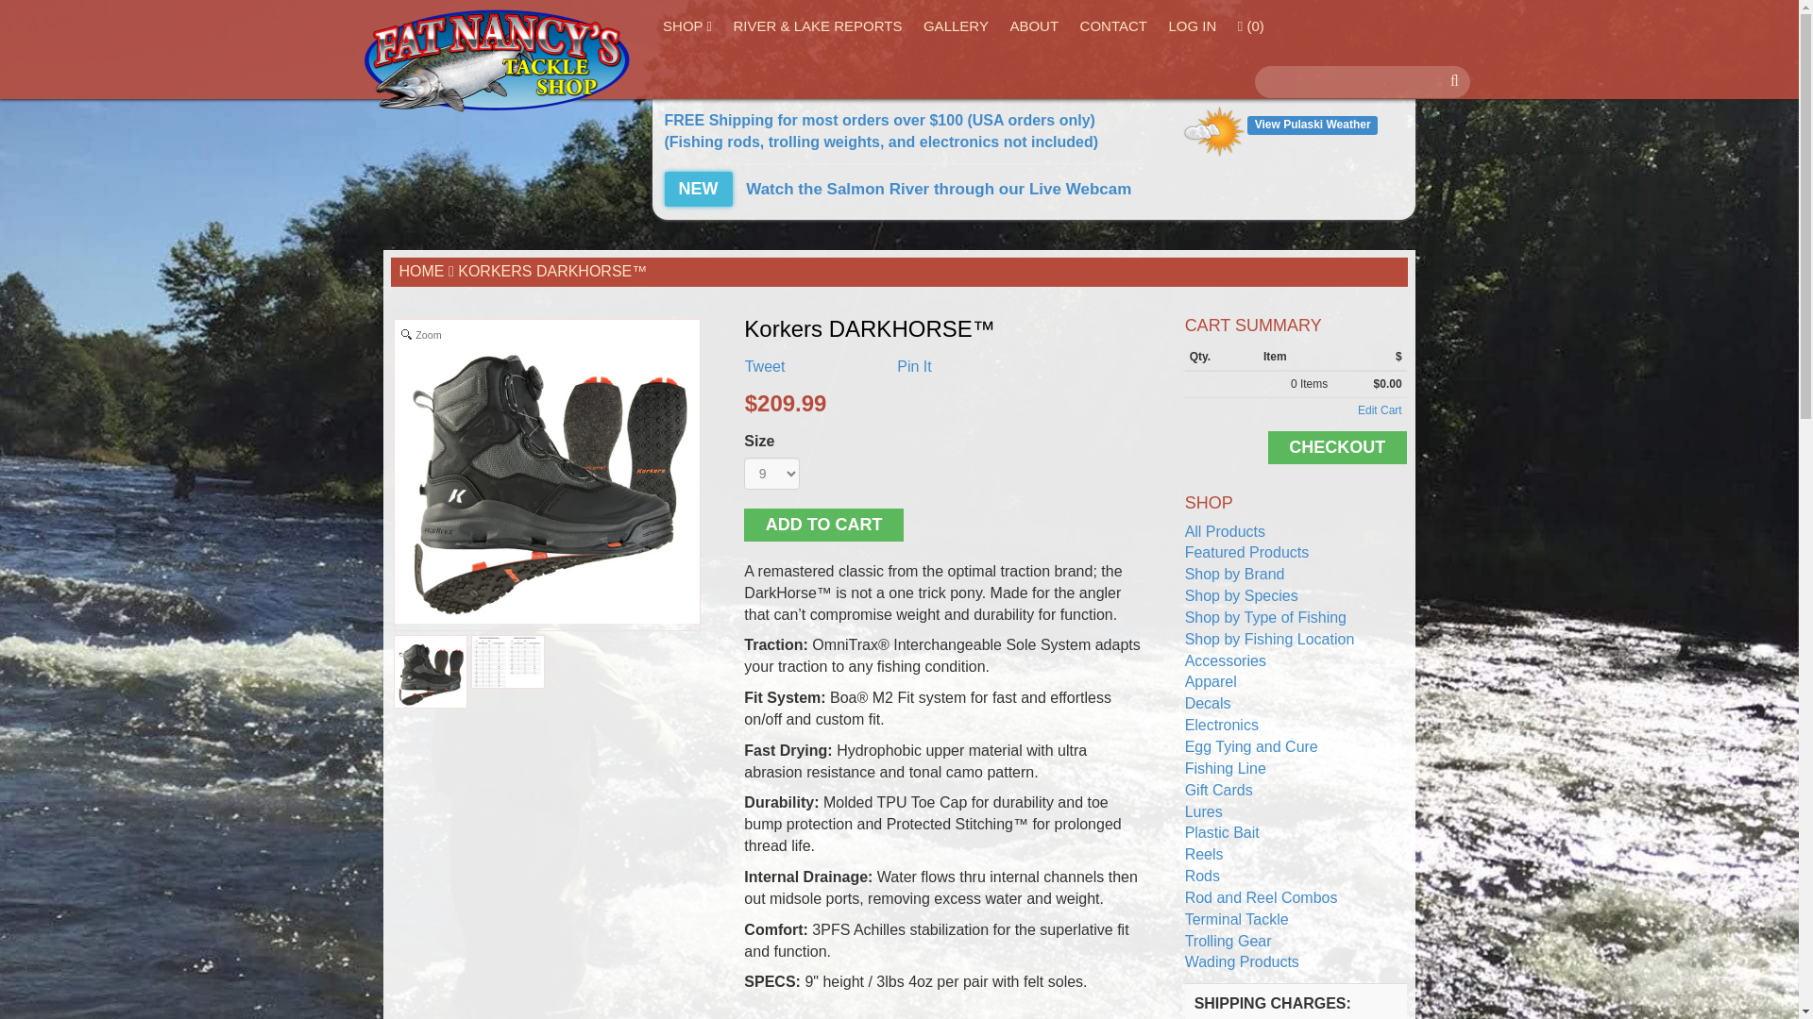 This screenshot has height=1019, width=1813. I want to click on ABOUT, so click(1033, 25).